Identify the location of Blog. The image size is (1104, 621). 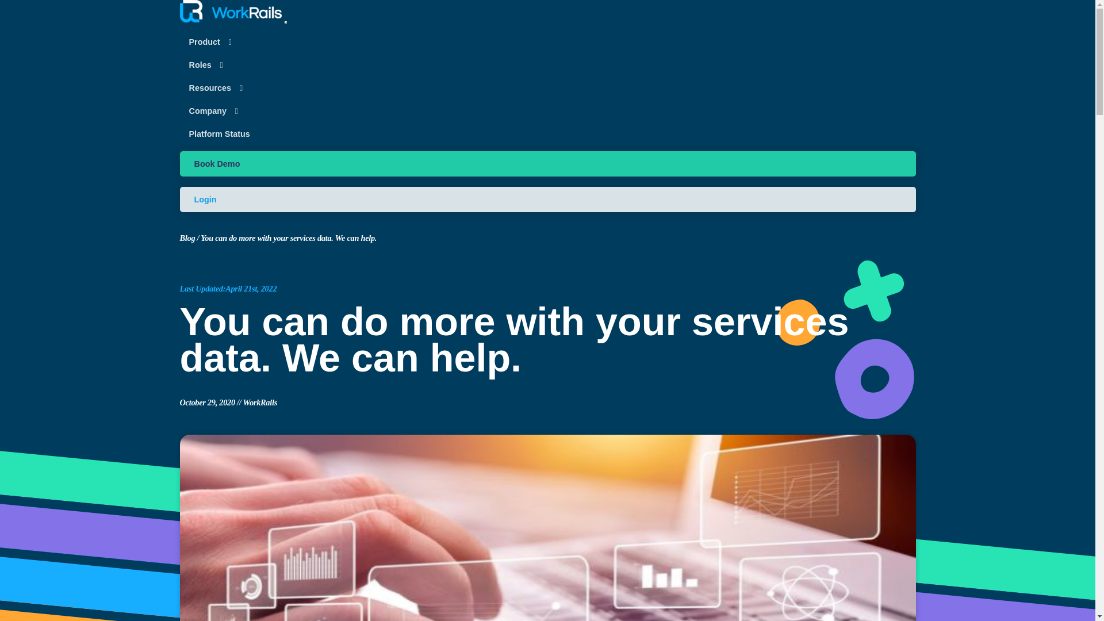
(187, 238).